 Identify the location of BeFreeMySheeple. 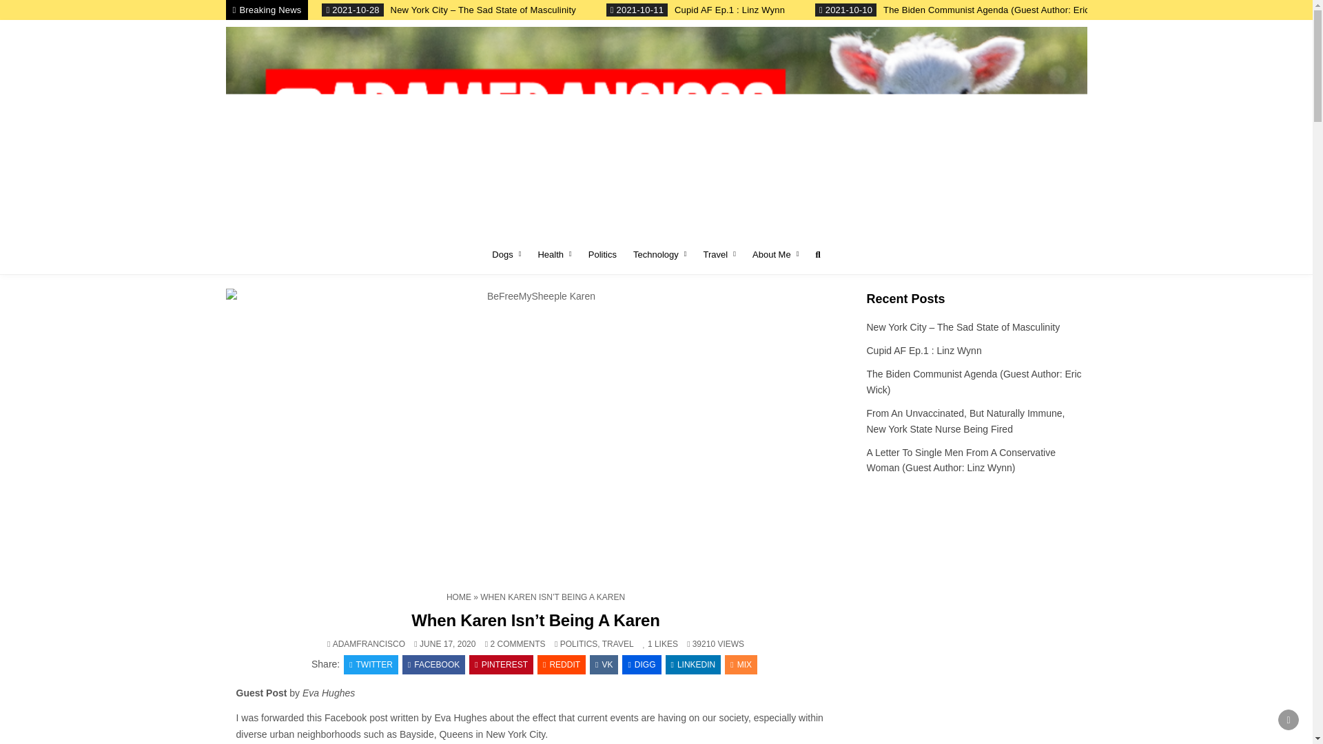
(291, 248).